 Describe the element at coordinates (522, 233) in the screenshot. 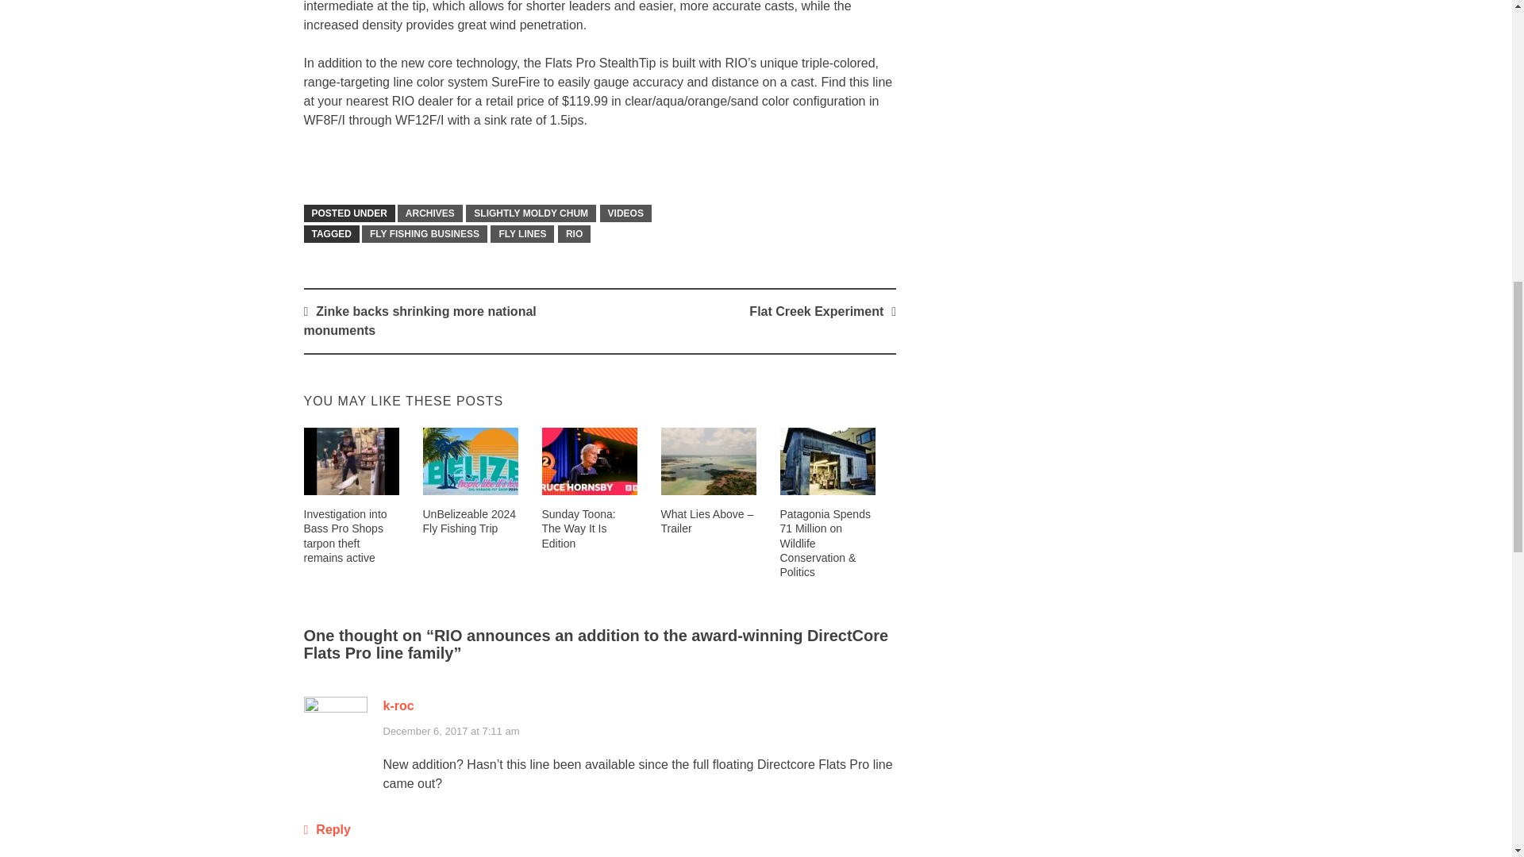

I see `FLY LINES` at that location.